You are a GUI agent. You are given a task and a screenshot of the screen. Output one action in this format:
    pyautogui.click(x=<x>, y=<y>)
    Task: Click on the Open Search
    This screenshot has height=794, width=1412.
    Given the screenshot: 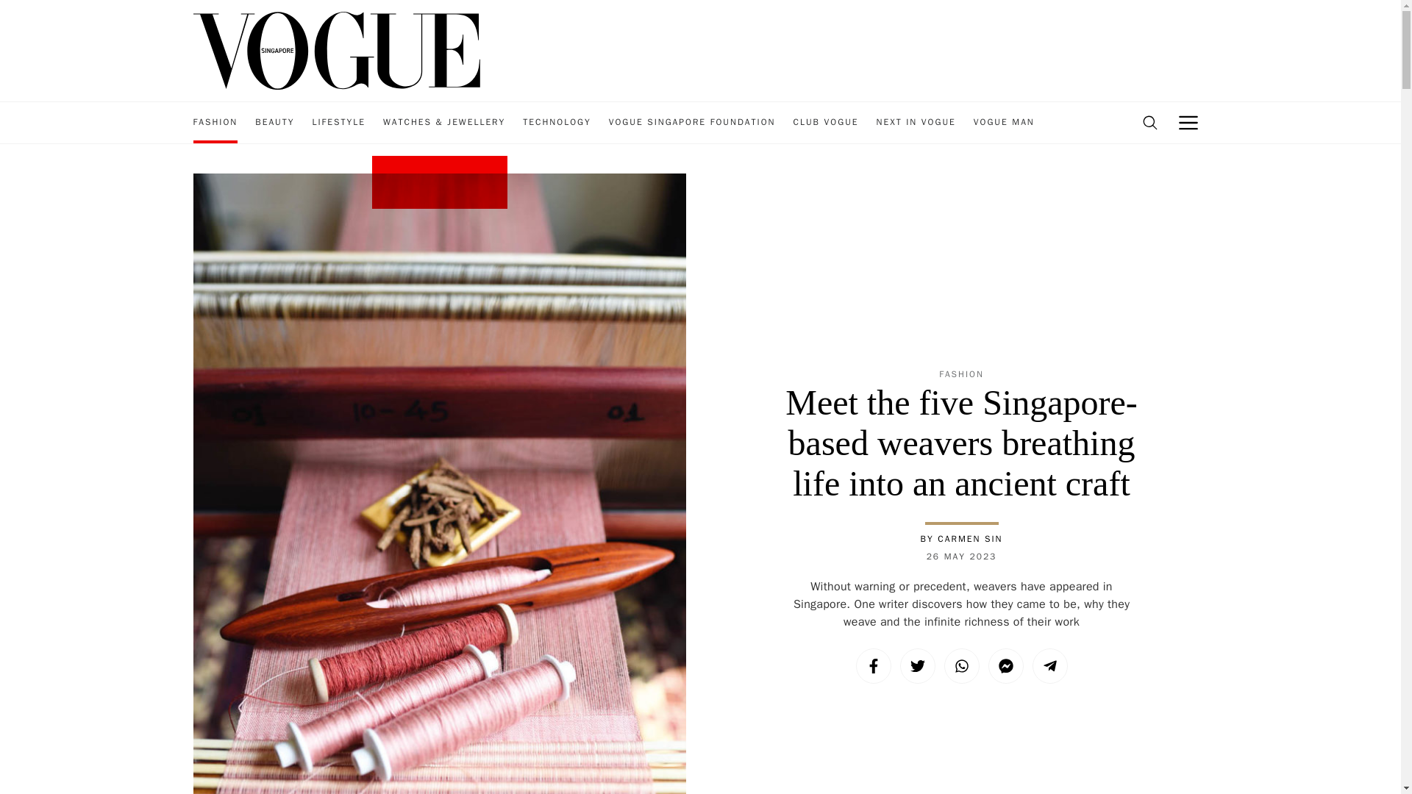 What is the action you would take?
    pyautogui.click(x=1149, y=123)
    